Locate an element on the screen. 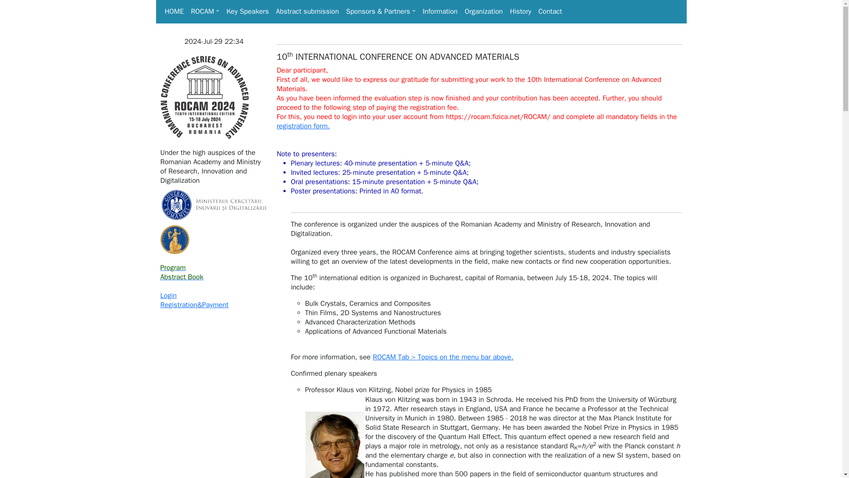 The width and height of the screenshot is (849, 478). Abstract submission is located at coordinates (308, 12).